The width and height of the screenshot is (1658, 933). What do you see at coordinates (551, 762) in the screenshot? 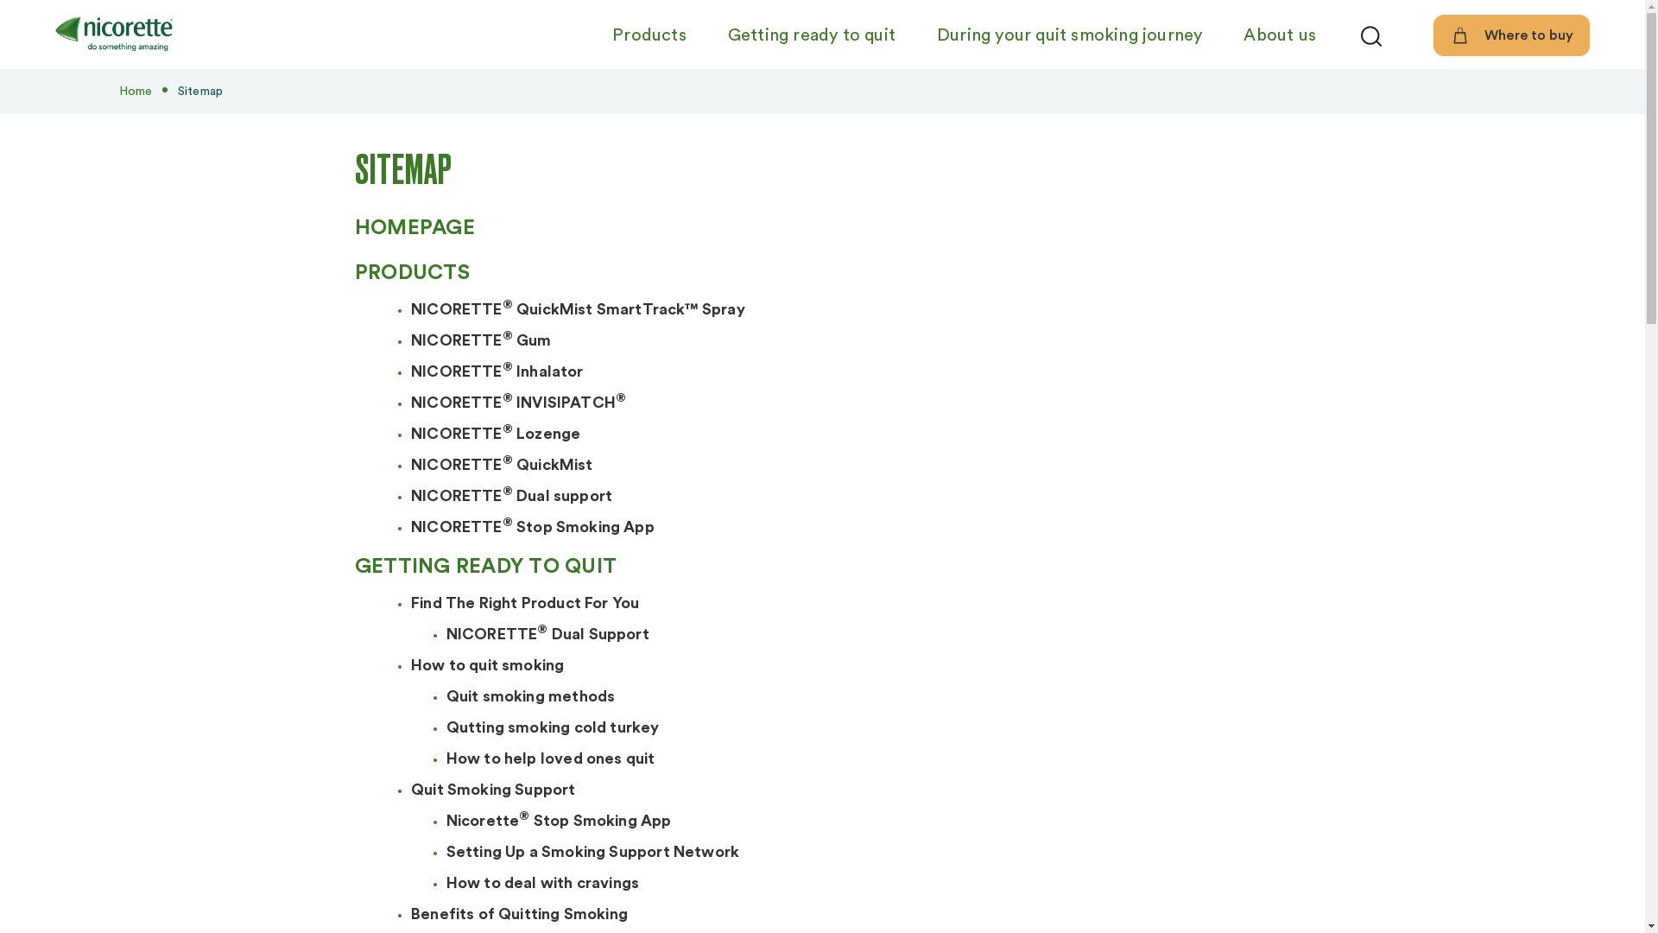
I see `How to help loved ones quit` at bounding box center [551, 762].